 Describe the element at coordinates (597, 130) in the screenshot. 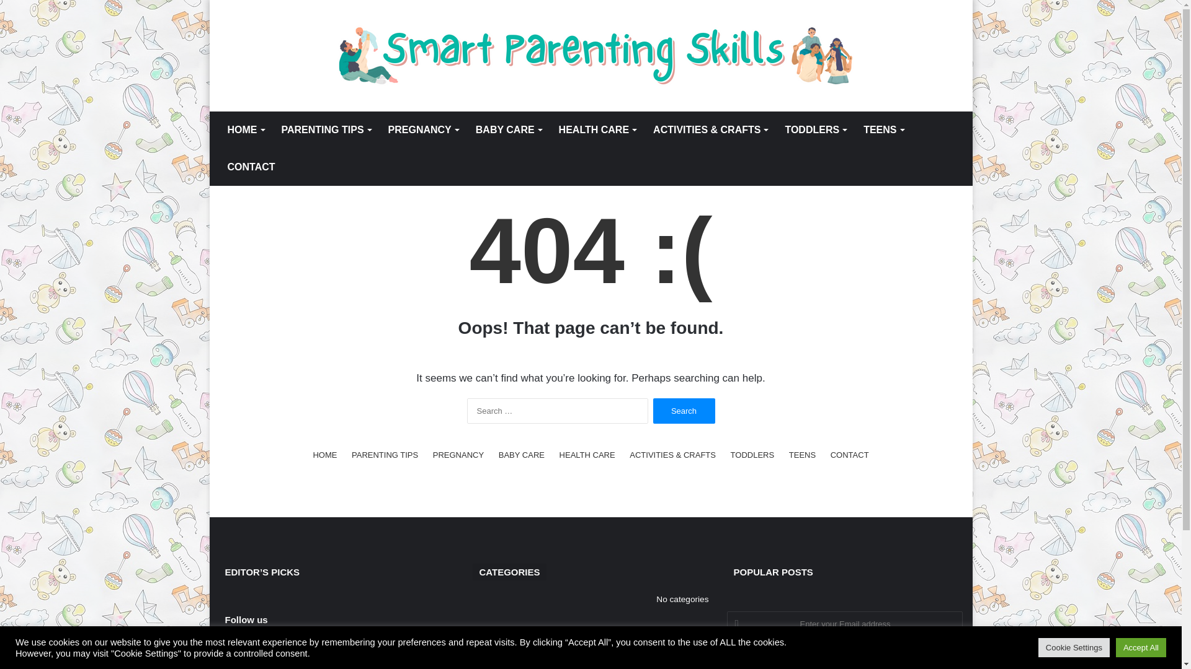

I see `HEALTH CARE` at that location.